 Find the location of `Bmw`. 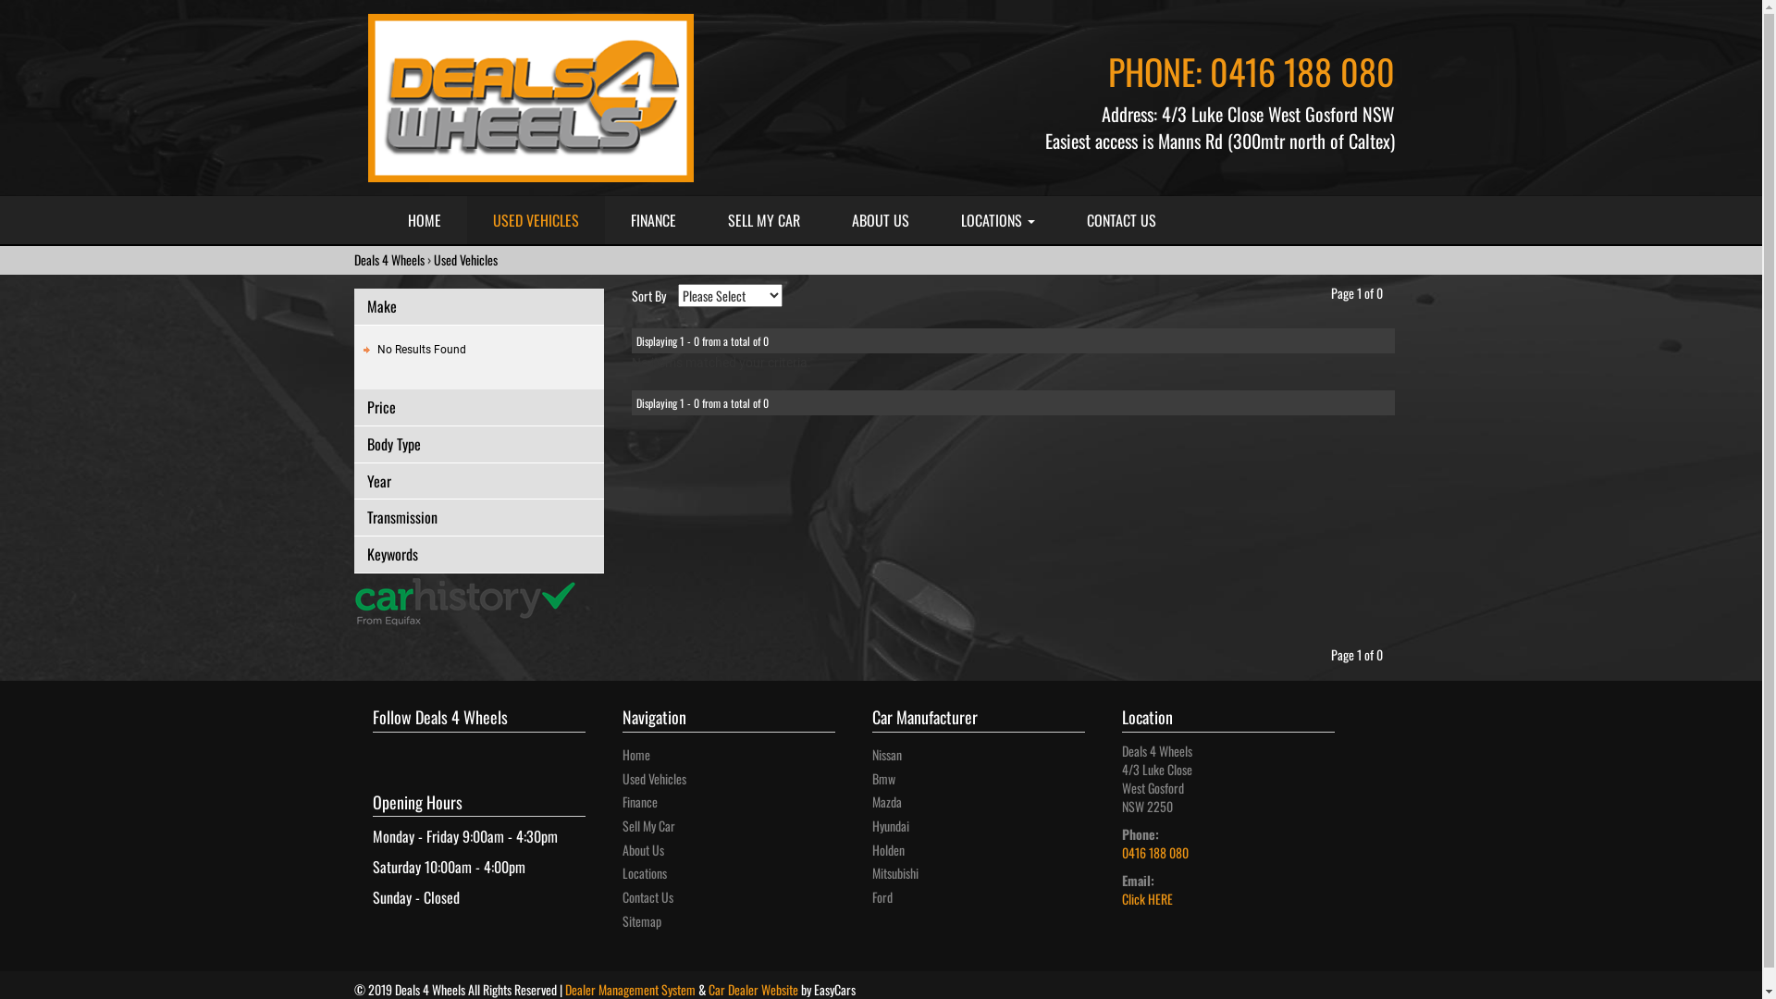

Bmw is located at coordinates (882, 779).